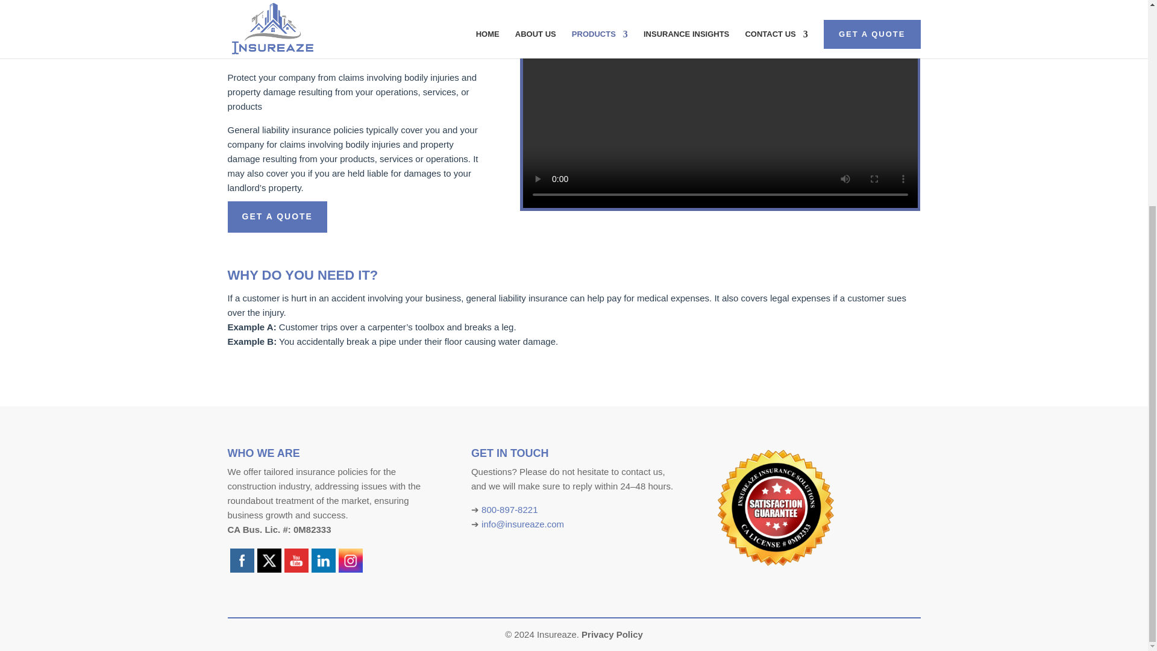 The width and height of the screenshot is (1157, 651). What do you see at coordinates (509, 510) in the screenshot?
I see `800-897-8221` at bounding box center [509, 510].